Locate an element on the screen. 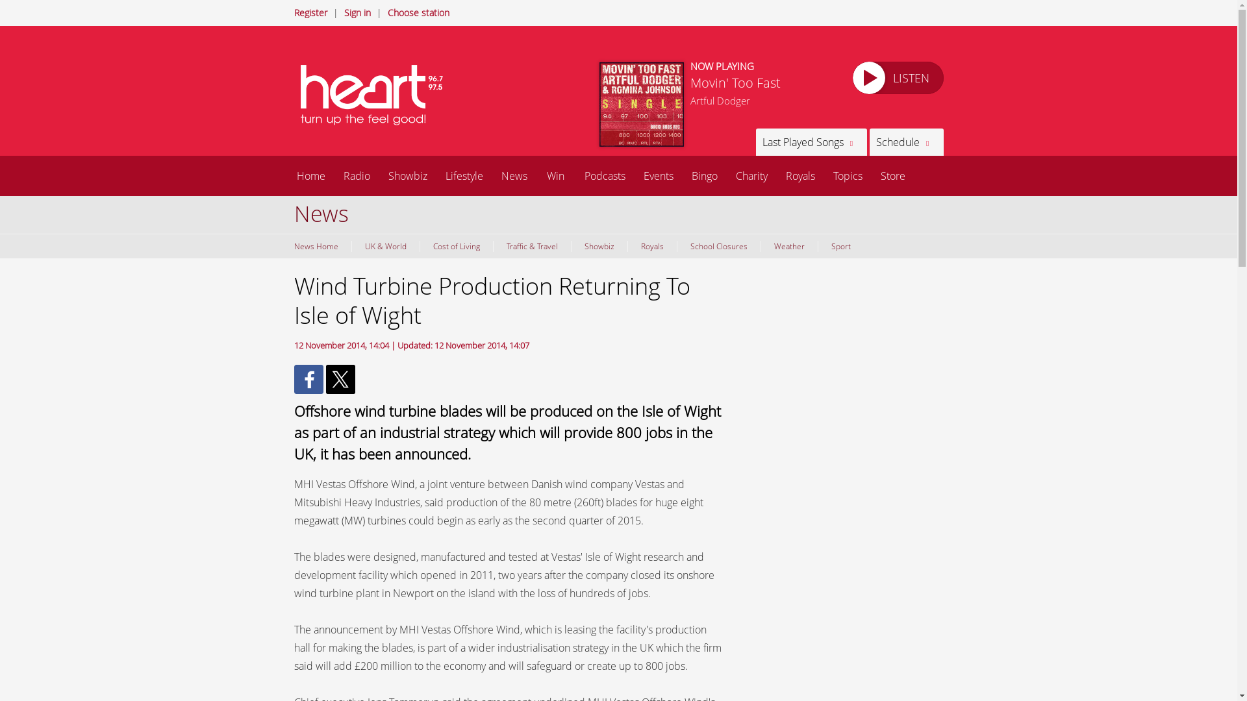 Image resolution: width=1247 pixels, height=701 pixels. Store is located at coordinates (892, 175).